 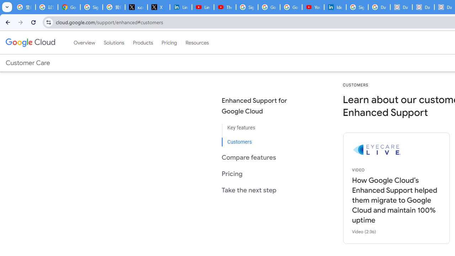 I want to click on Customers, so click(x=260, y=139).